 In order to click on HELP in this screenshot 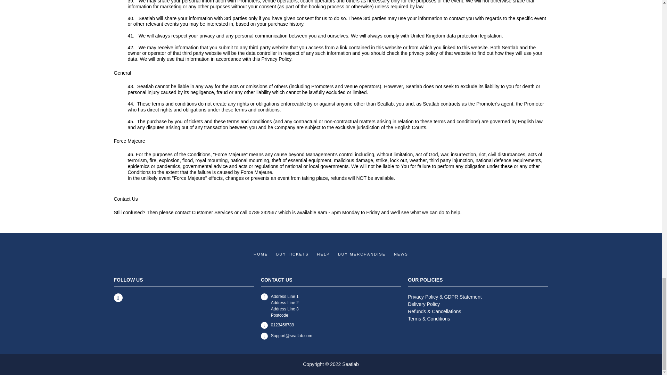, I will do `click(324, 254)`.